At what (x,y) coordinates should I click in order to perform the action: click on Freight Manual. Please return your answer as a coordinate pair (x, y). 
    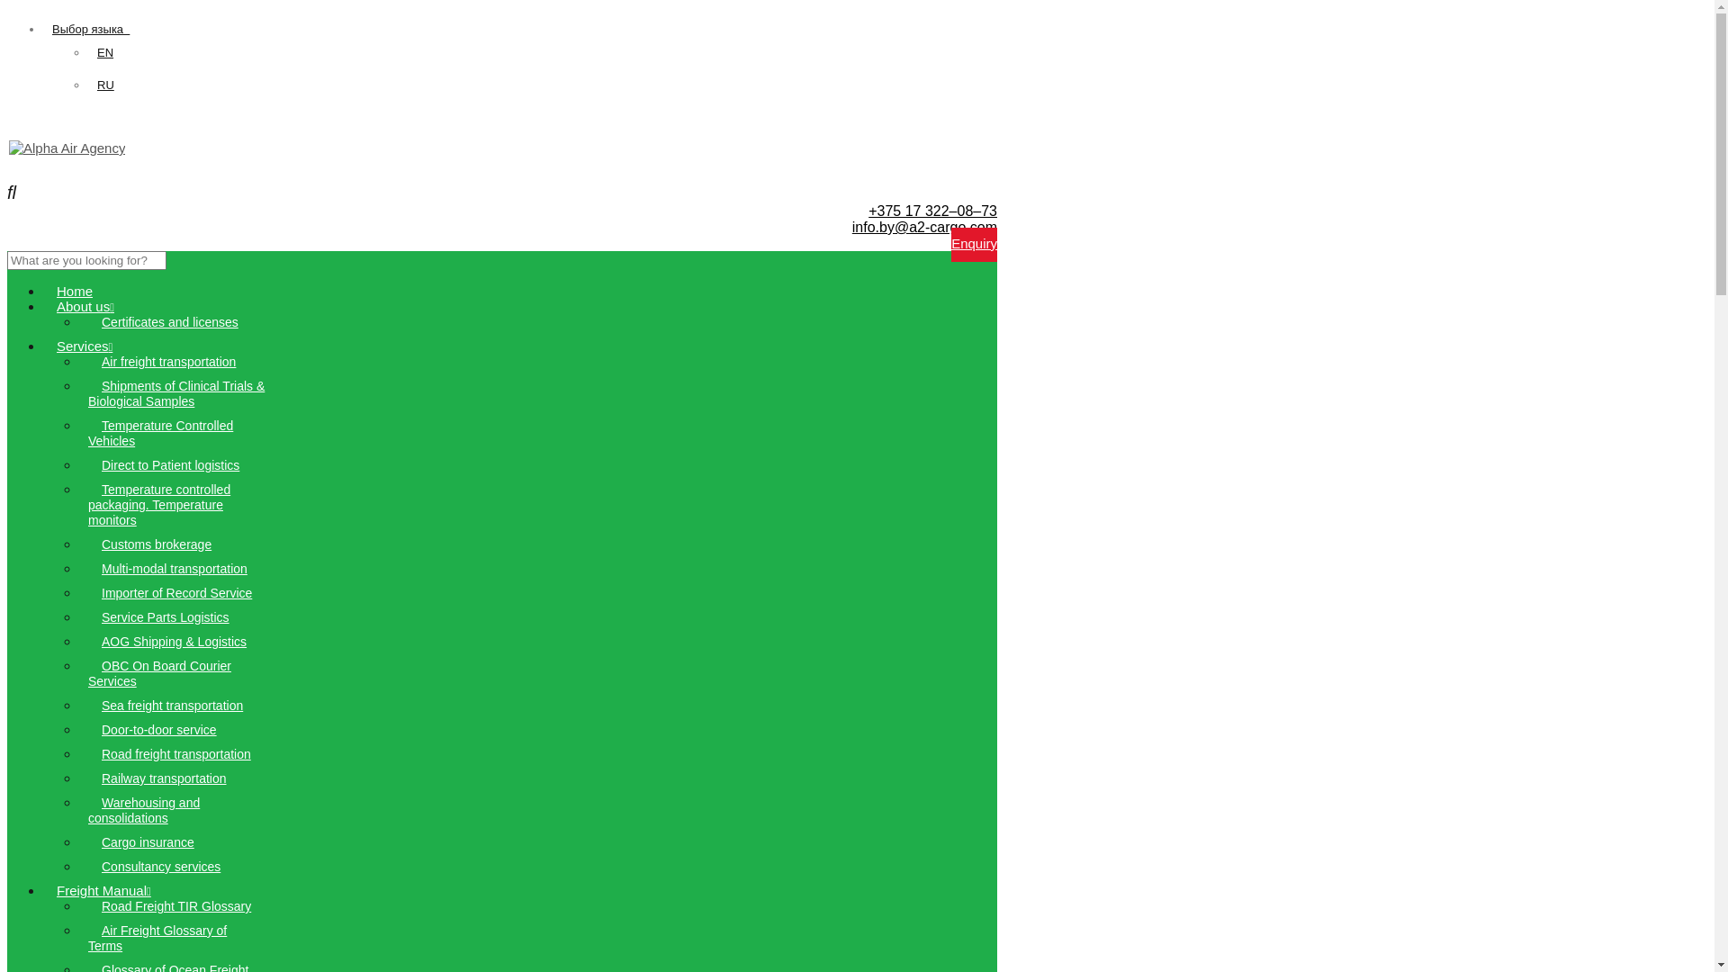
    Looking at the image, I should click on (104, 891).